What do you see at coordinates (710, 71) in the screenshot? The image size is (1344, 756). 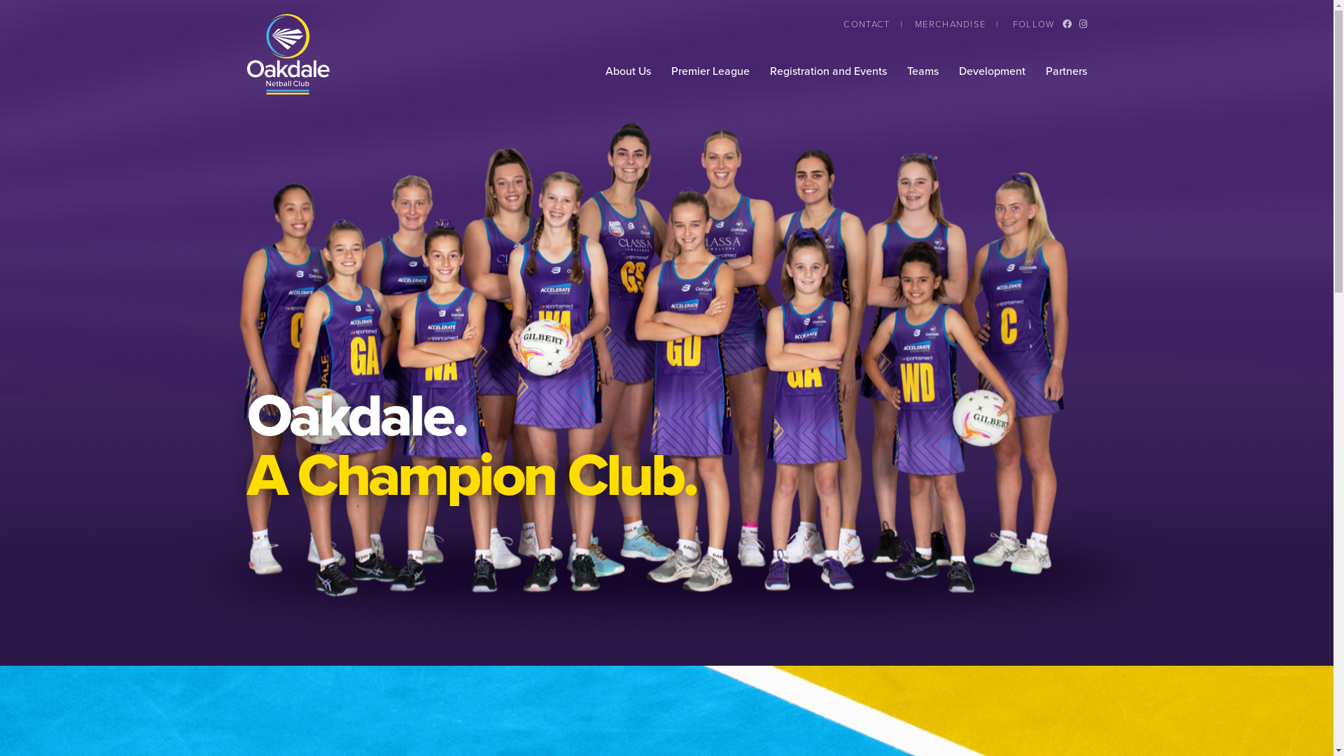 I see `Premier League` at bounding box center [710, 71].